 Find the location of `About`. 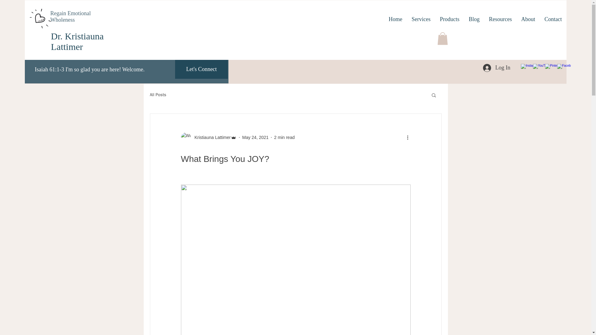

About is located at coordinates (528, 19).